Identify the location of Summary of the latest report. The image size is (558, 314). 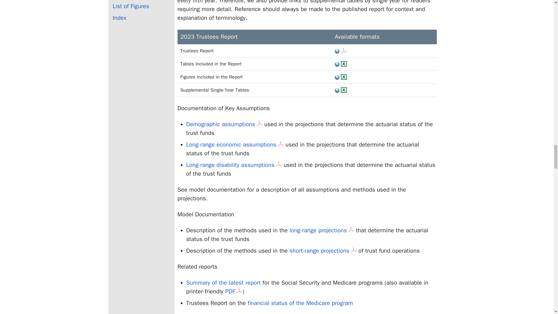
(223, 283).